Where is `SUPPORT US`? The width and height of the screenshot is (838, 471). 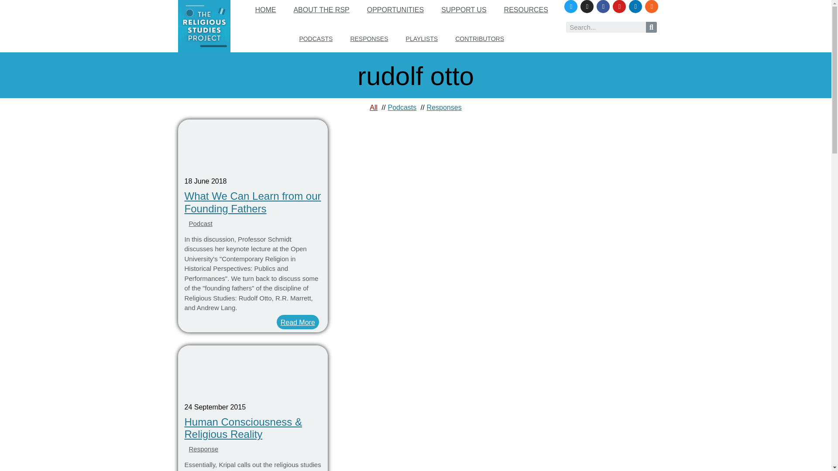
SUPPORT US is located at coordinates (464, 10).